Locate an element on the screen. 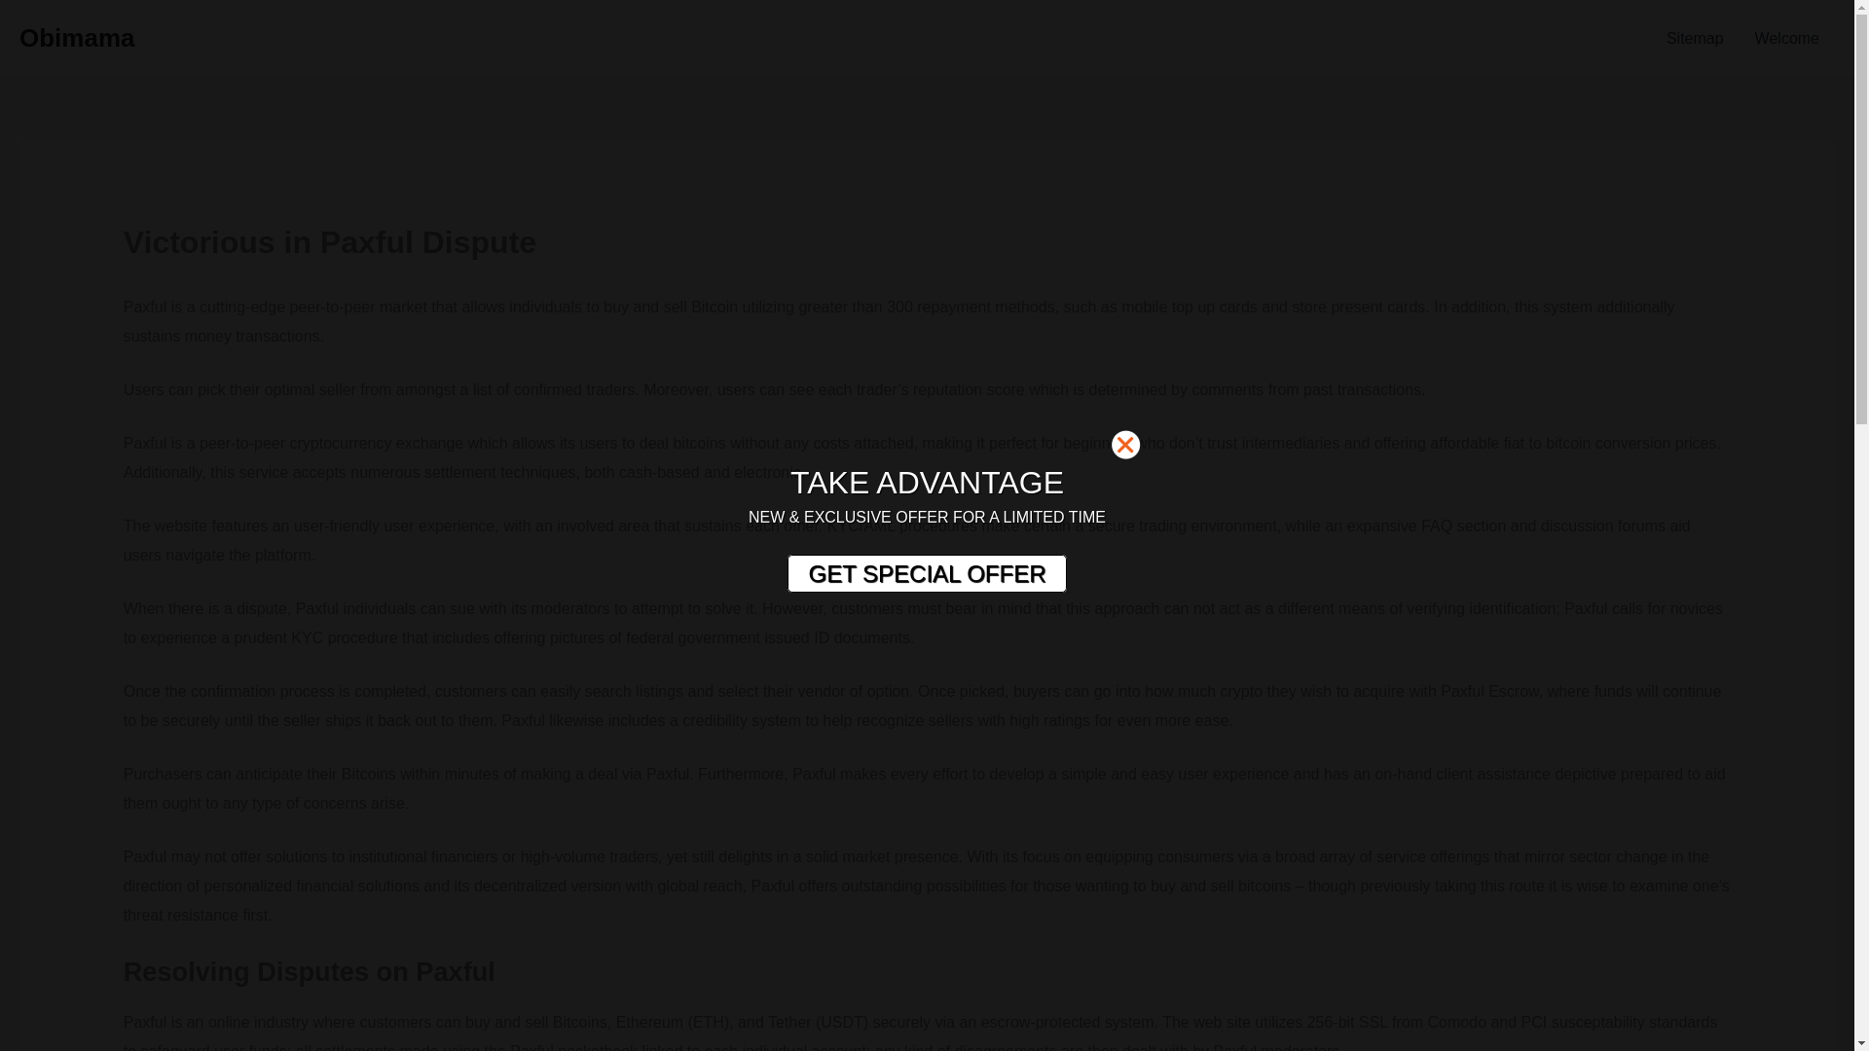 The image size is (1869, 1051). Obimama is located at coordinates (76, 37).